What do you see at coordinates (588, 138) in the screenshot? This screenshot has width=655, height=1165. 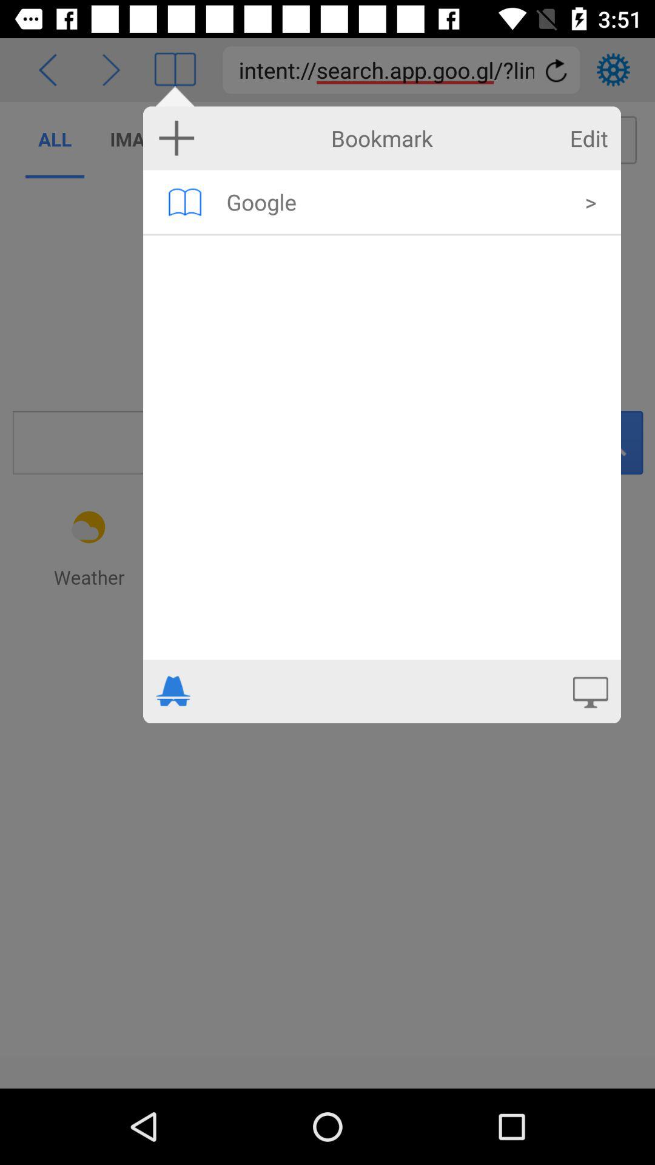 I see `swipe until the edit` at bounding box center [588, 138].